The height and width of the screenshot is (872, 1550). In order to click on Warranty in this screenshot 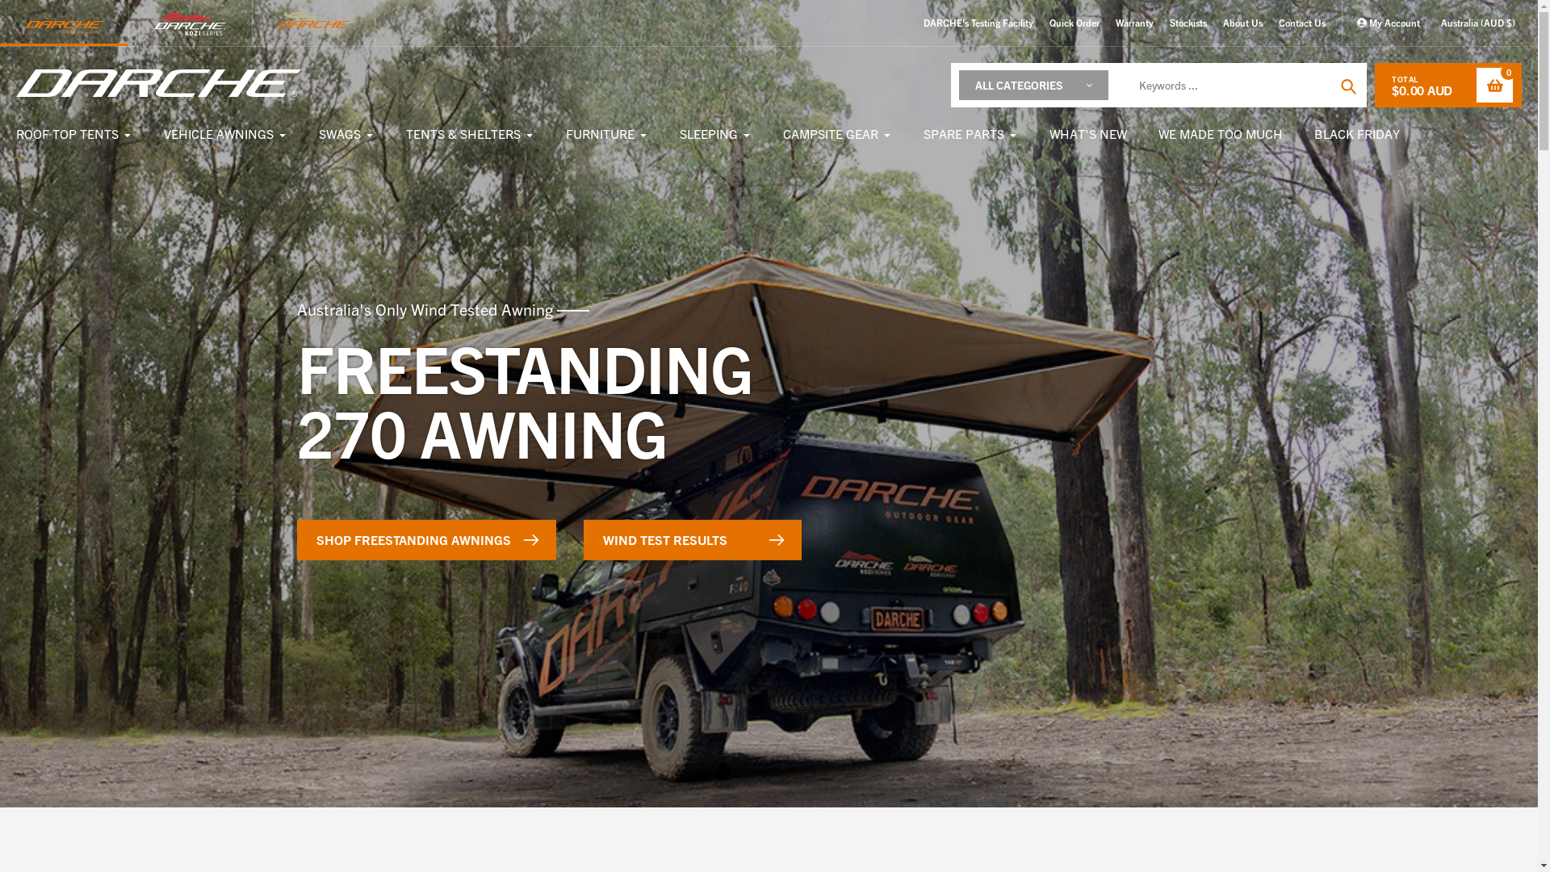, I will do `click(1135, 23)`.